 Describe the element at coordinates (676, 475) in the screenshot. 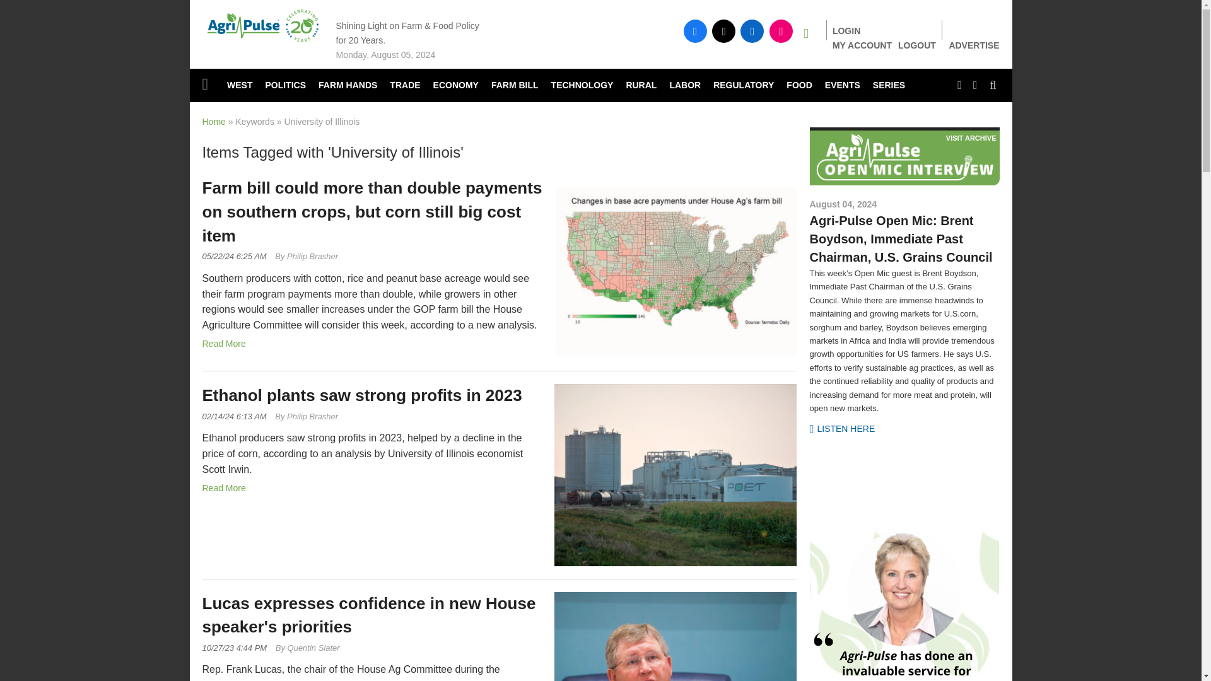

I see `Ethanol plants saw strong profits in 2023` at that location.